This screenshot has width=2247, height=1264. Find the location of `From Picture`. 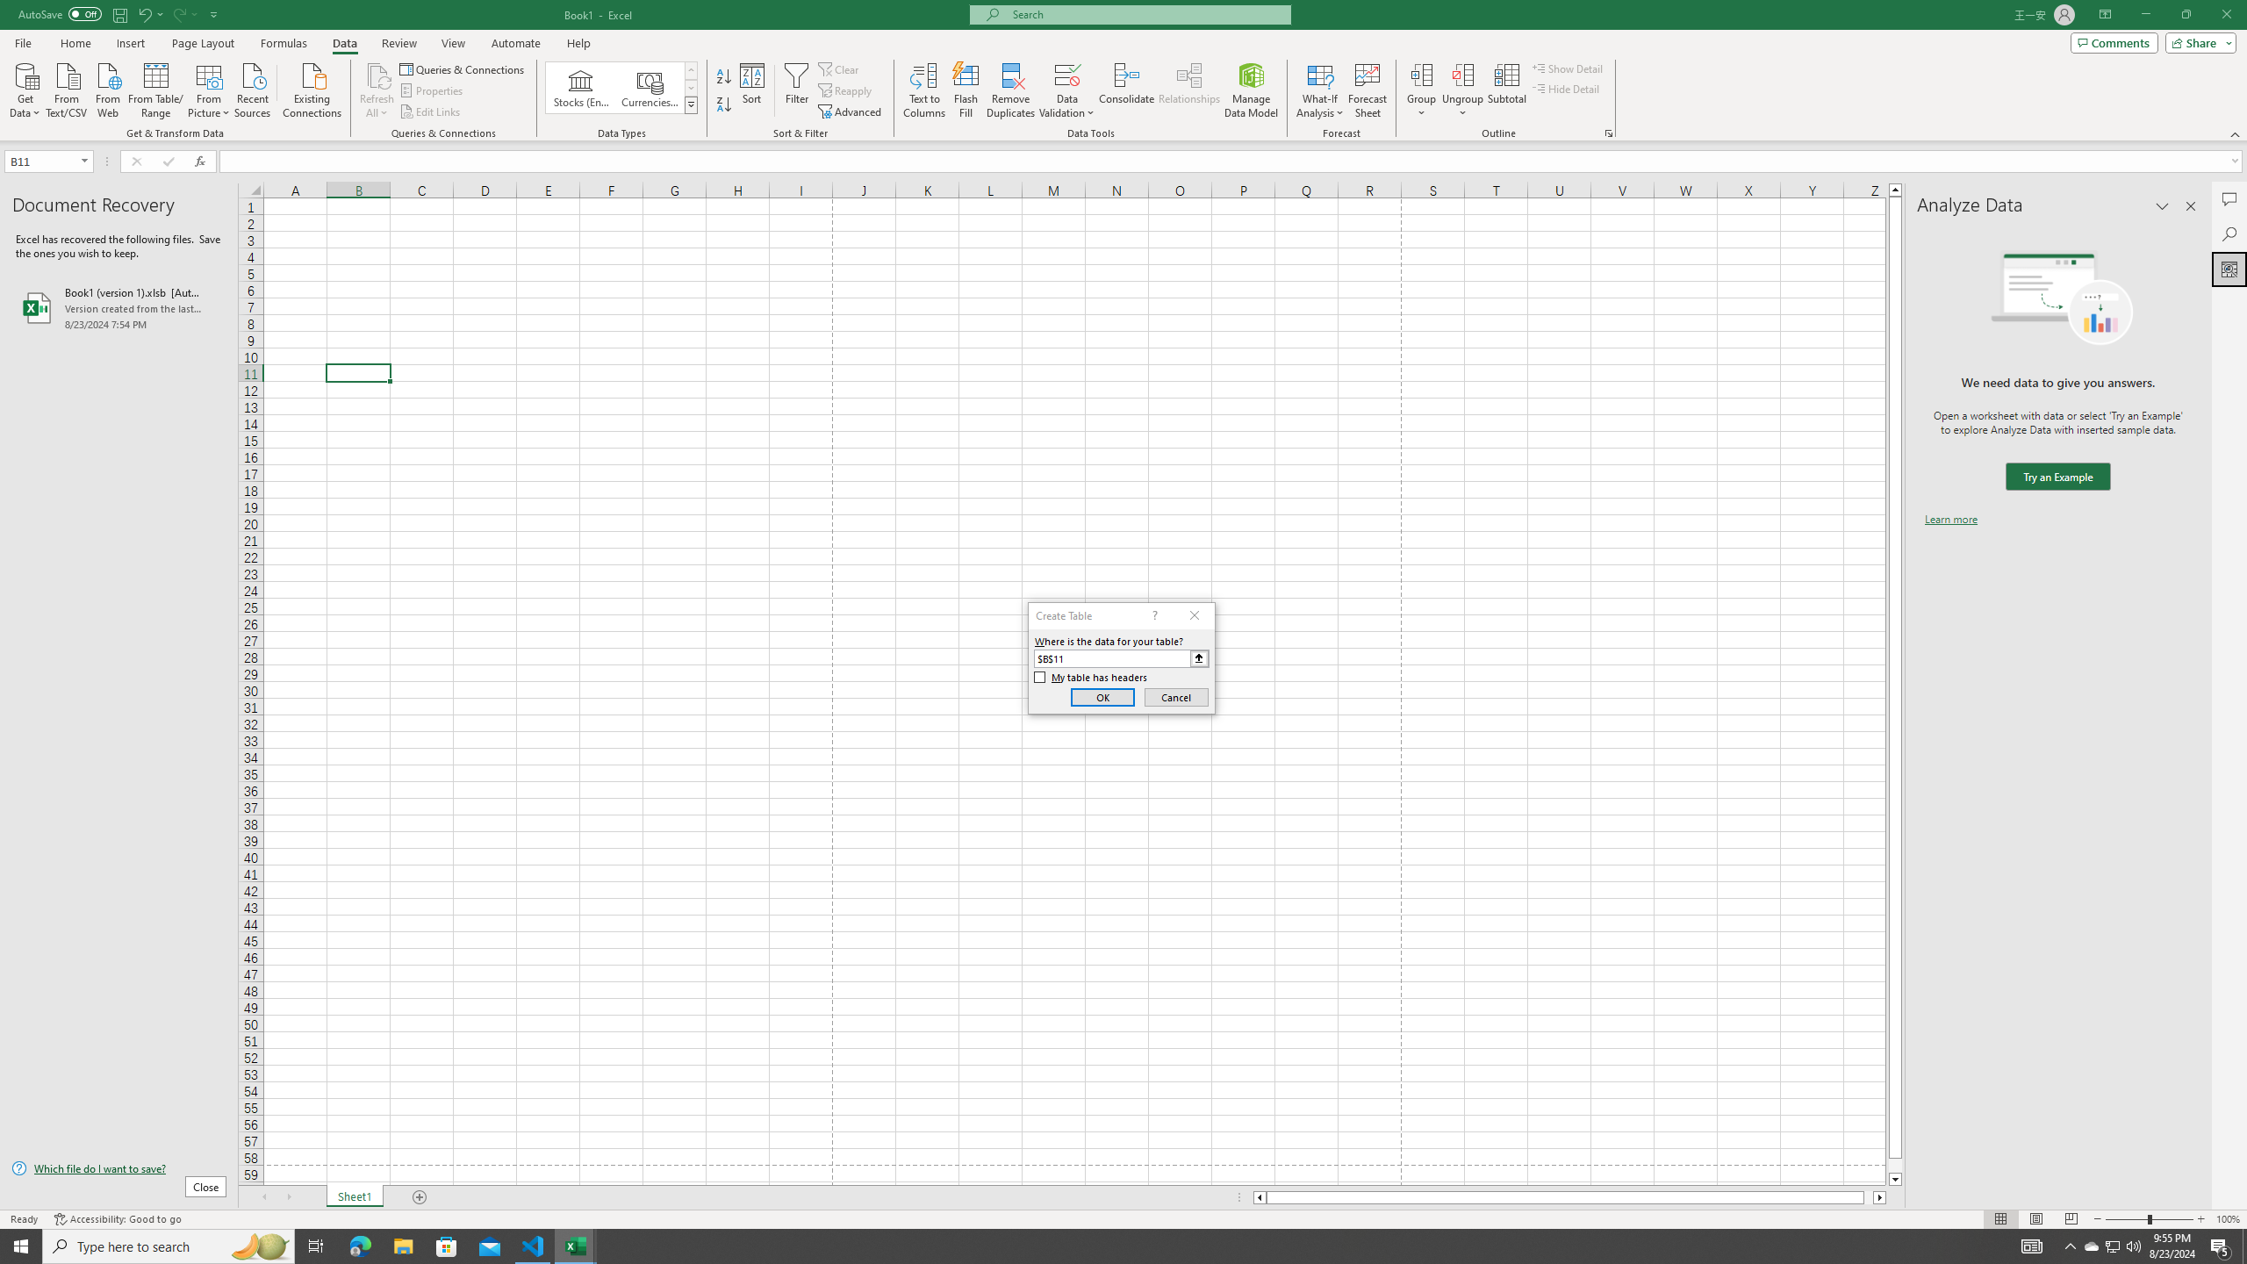

From Picture is located at coordinates (210, 89).